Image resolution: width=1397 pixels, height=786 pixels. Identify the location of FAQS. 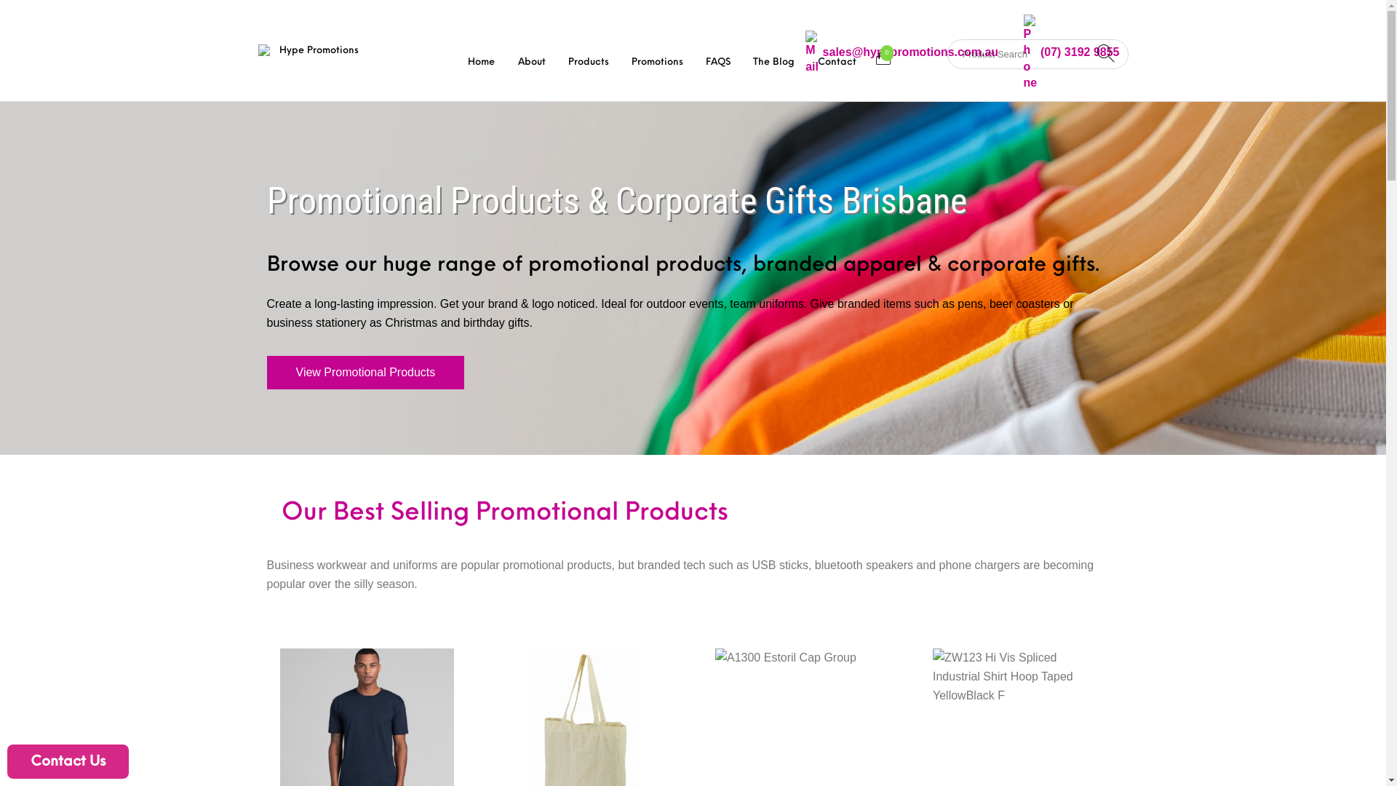
(719, 61).